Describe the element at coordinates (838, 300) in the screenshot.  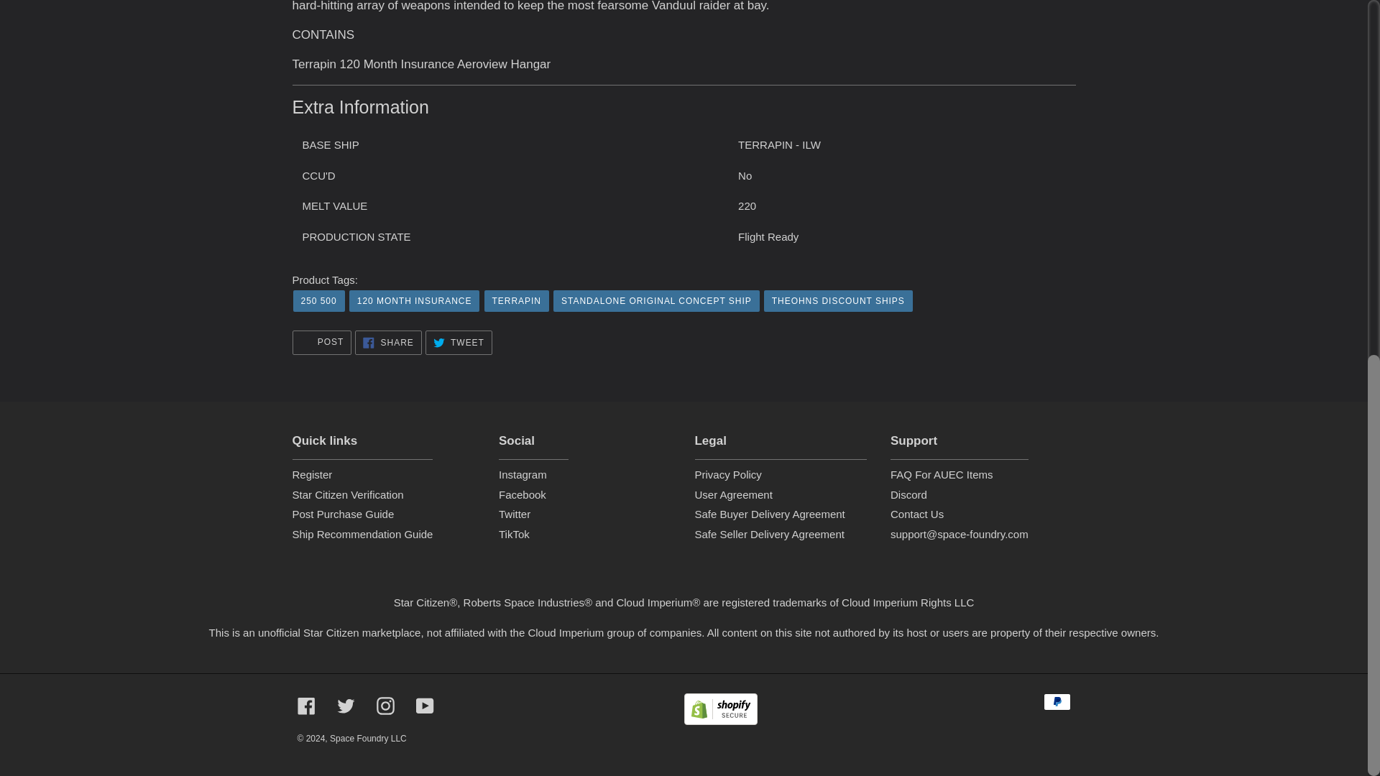
I see `THEOHNS DISCOUNT SHIPS` at that location.